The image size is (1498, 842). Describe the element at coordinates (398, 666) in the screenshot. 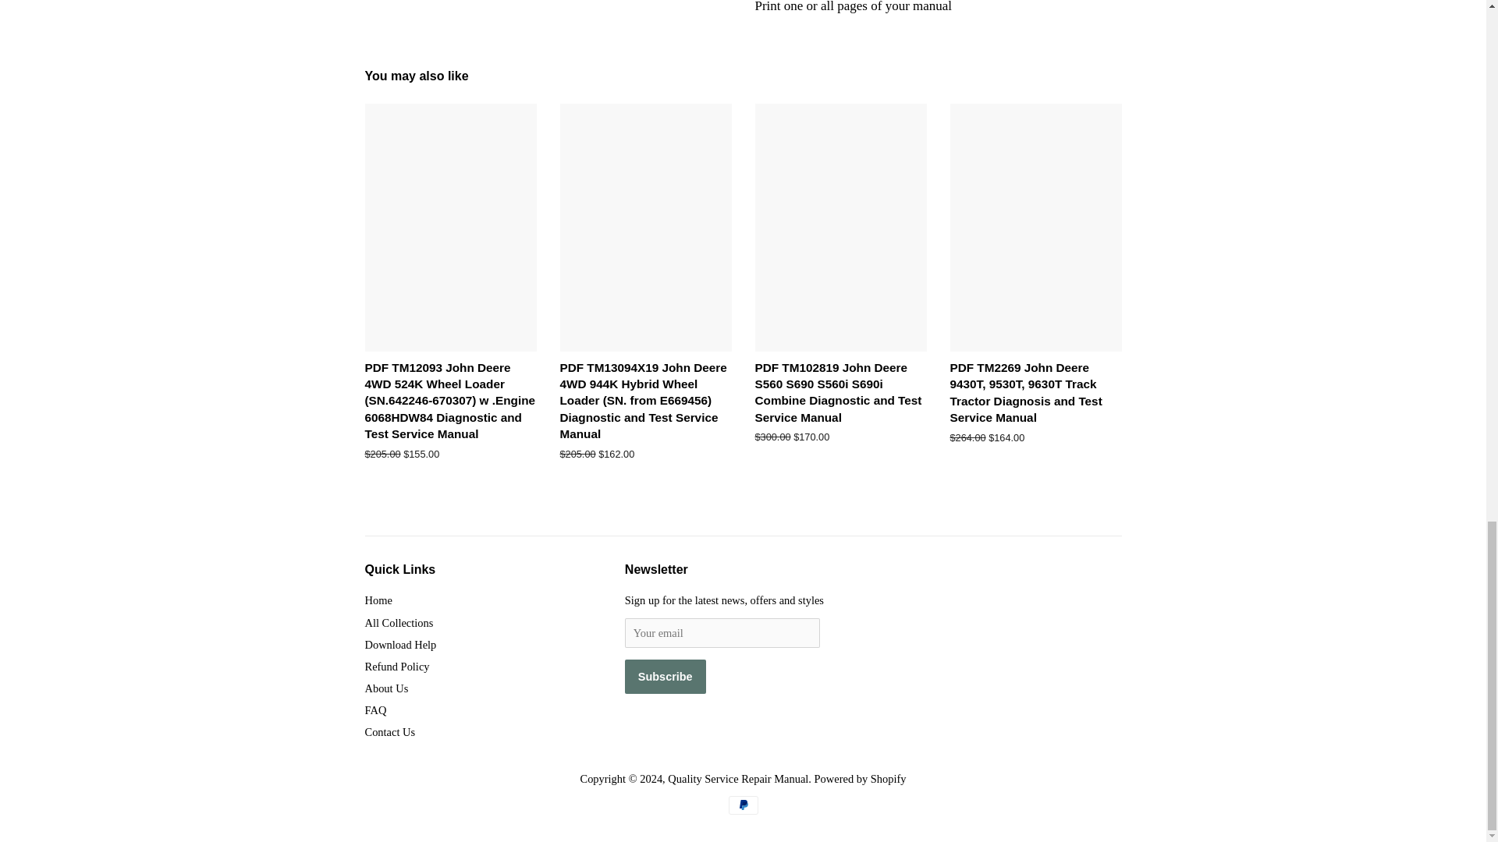

I see `Refund Policy` at that location.